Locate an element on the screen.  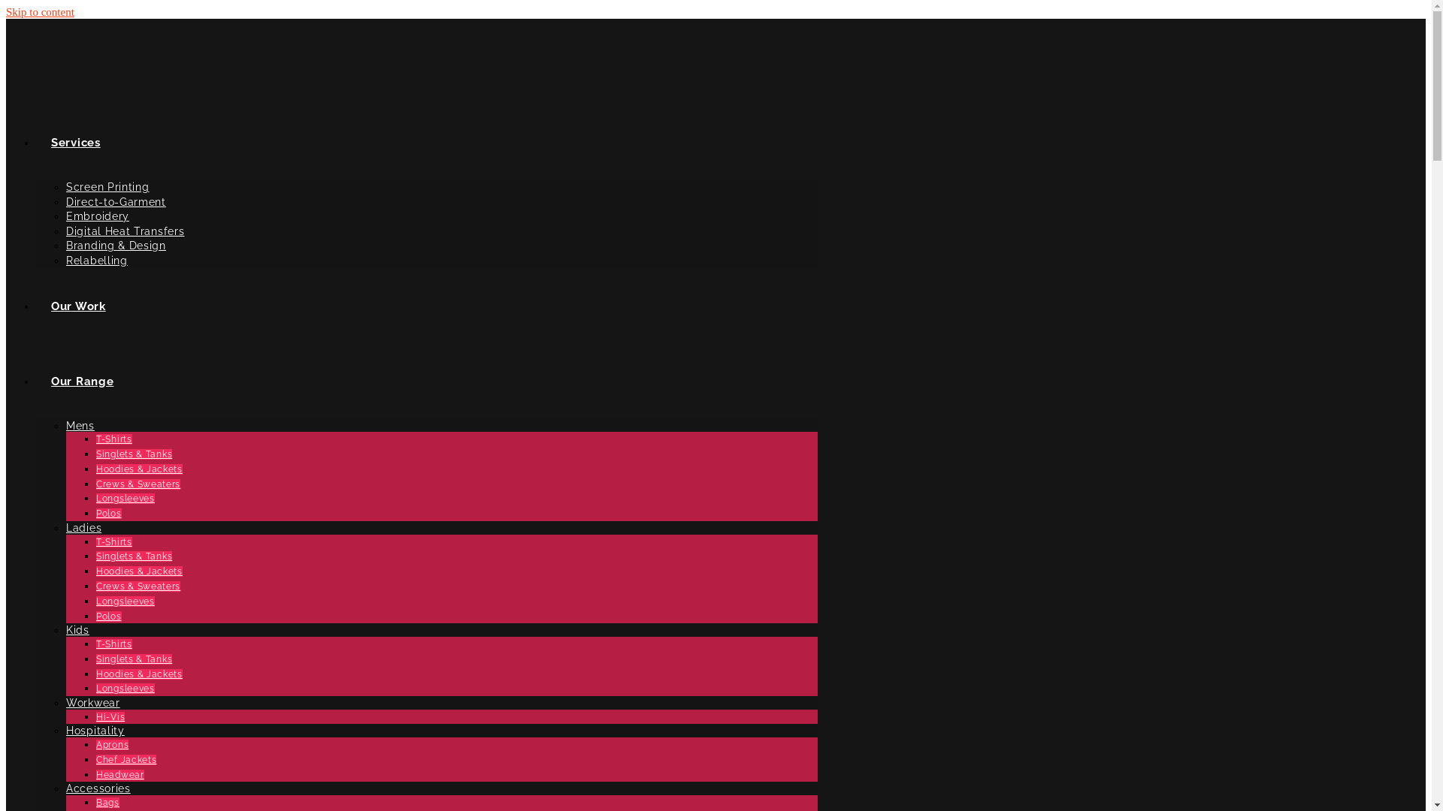
Longsleeves is located at coordinates (126, 689).